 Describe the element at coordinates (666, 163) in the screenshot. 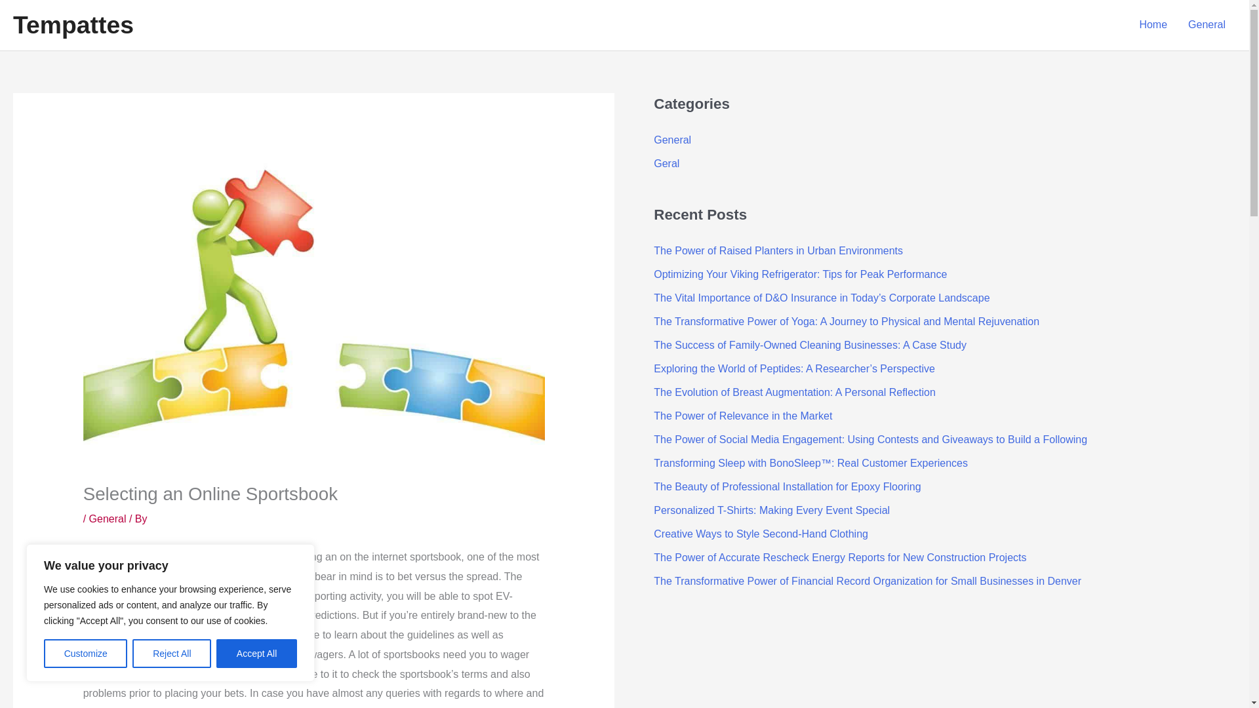

I see `Geral` at that location.